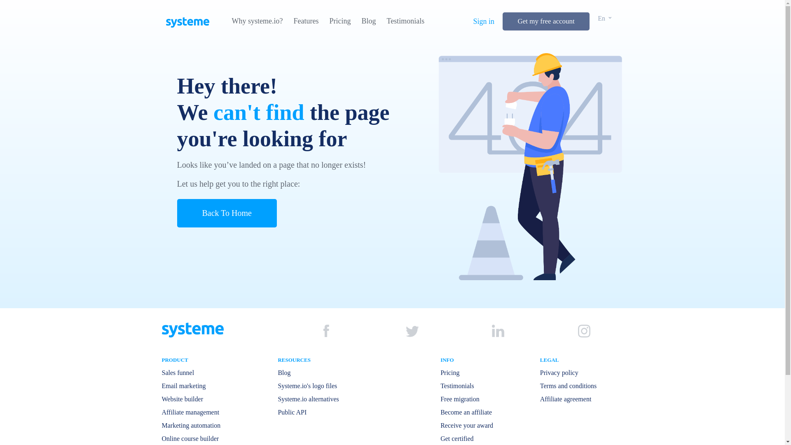 Image resolution: width=791 pixels, height=445 pixels. Describe the element at coordinates (484, 21) in the screenshot. I see `Sign in` at that location.